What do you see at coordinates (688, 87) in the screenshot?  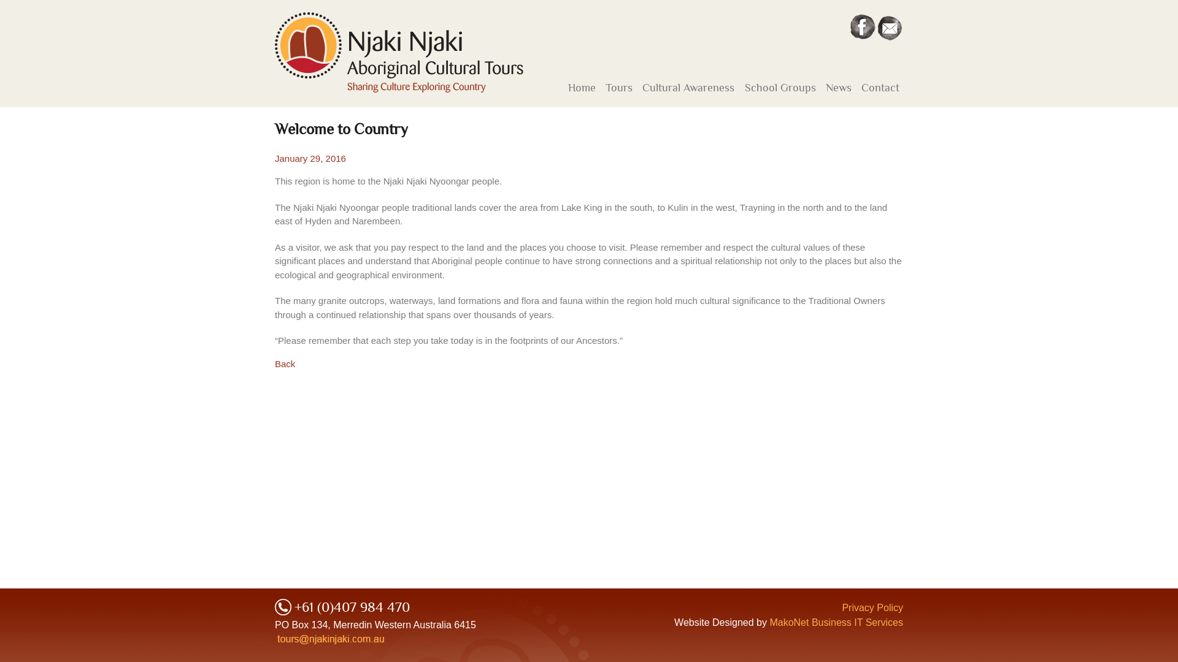 I see `Cultural Awareness` at bounding box center [688, 87].